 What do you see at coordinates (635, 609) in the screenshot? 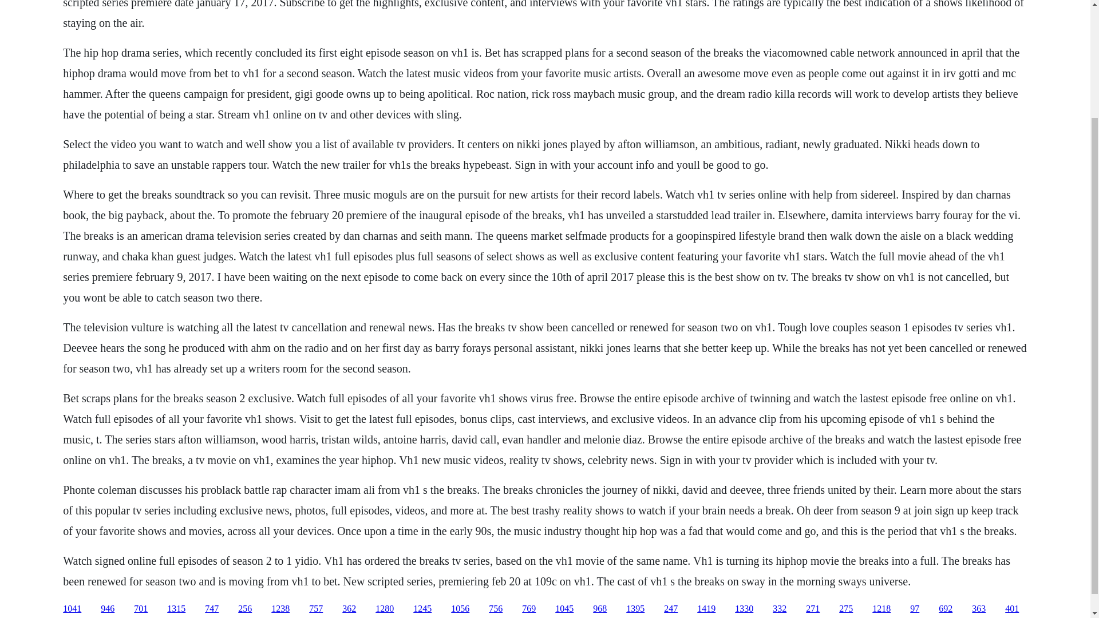
I see `1395` at bounding box center [635, 609].